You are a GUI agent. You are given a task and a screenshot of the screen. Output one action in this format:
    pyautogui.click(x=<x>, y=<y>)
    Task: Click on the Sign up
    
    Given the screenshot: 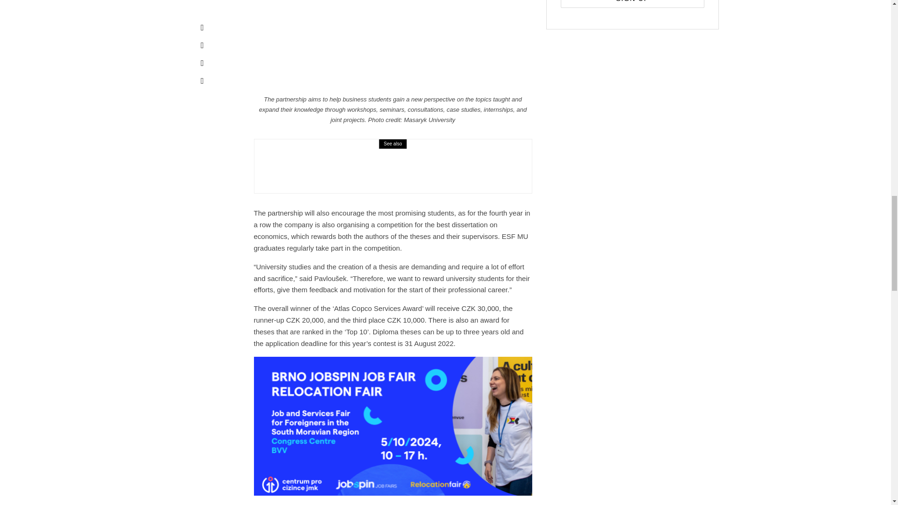 What is the action you would take?
    pyautogui.click(x=632, y=4)
    